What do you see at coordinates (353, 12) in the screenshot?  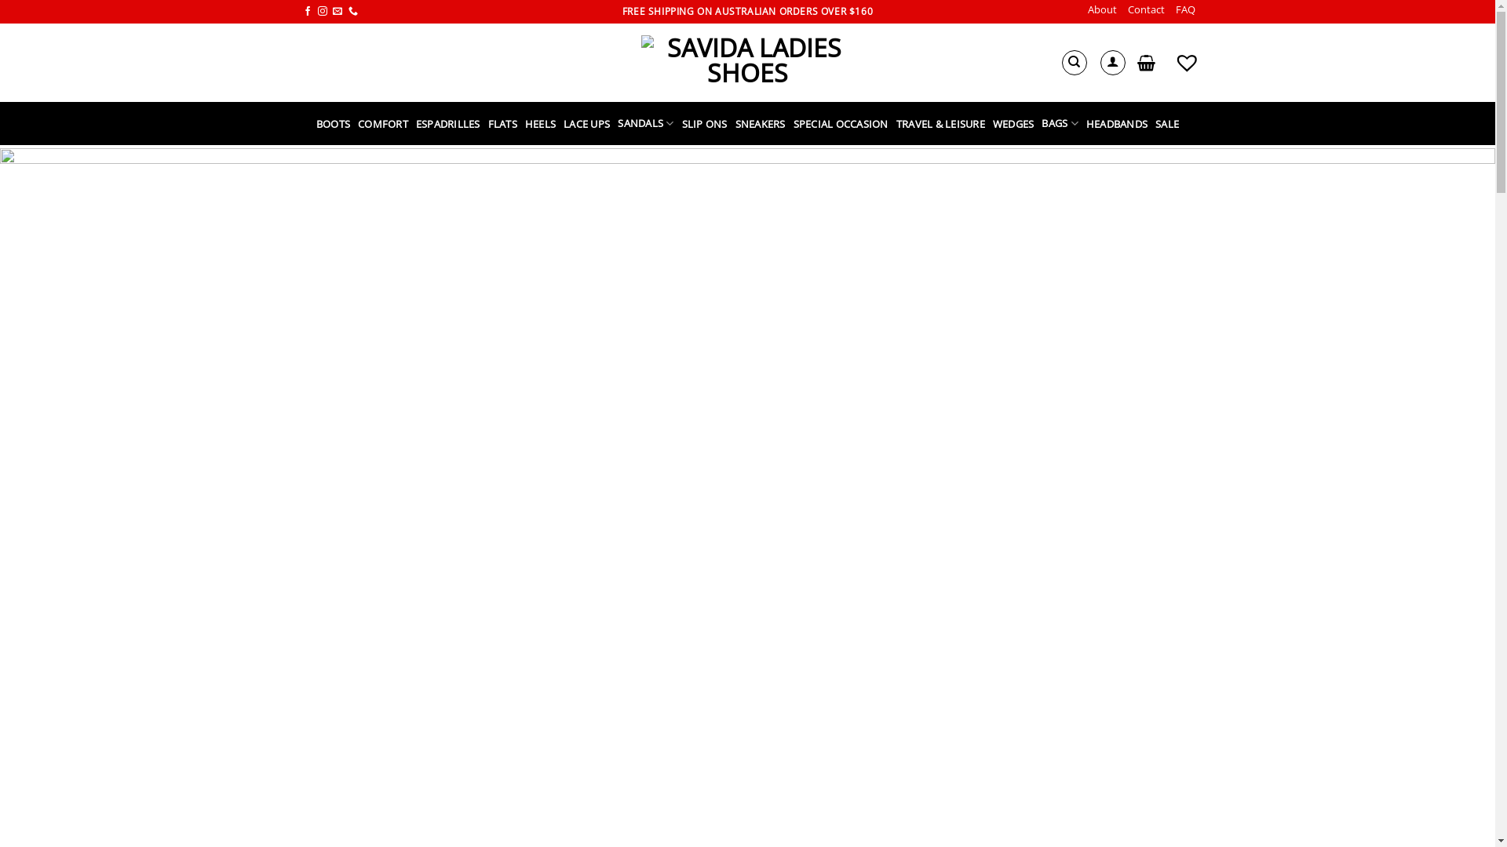 I see `Call us` at bounding box center [353, 12].